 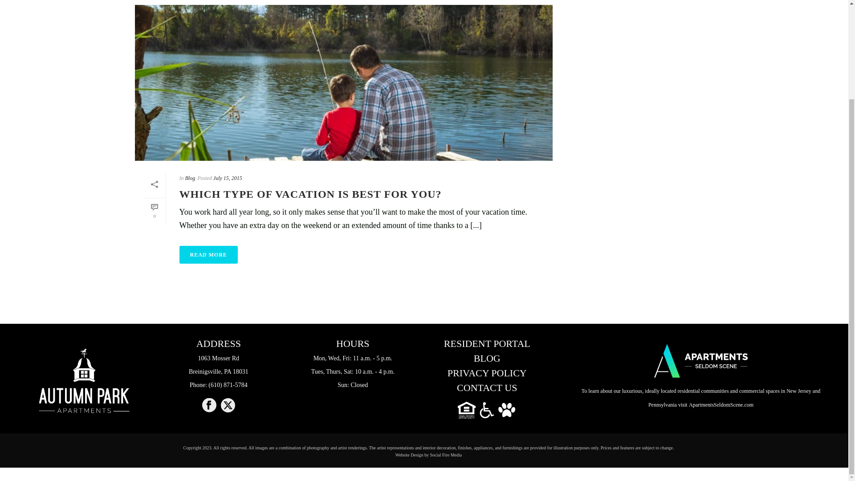 What do you see at coordinates (219, 365) in the screenshot?
I see `READ MORE` at bounding box center [219, 365].